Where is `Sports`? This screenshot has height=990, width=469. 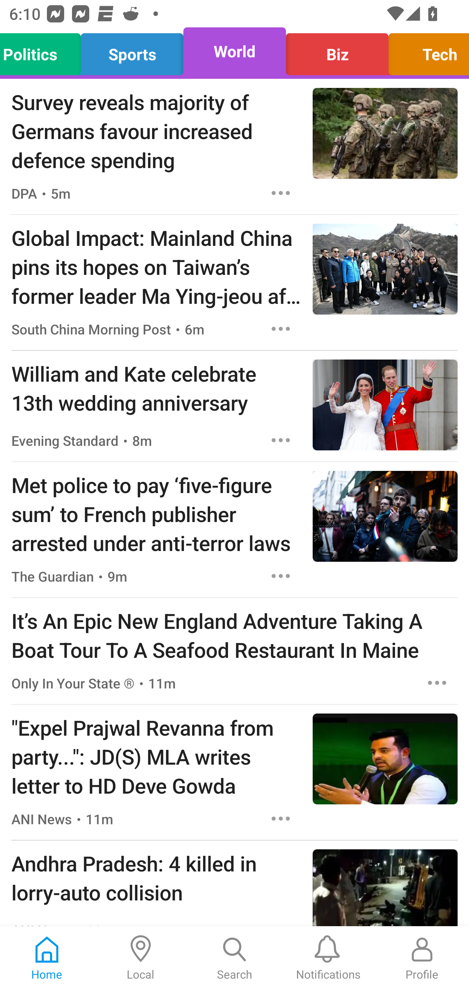
Sports is located at coordinates (132, 51).